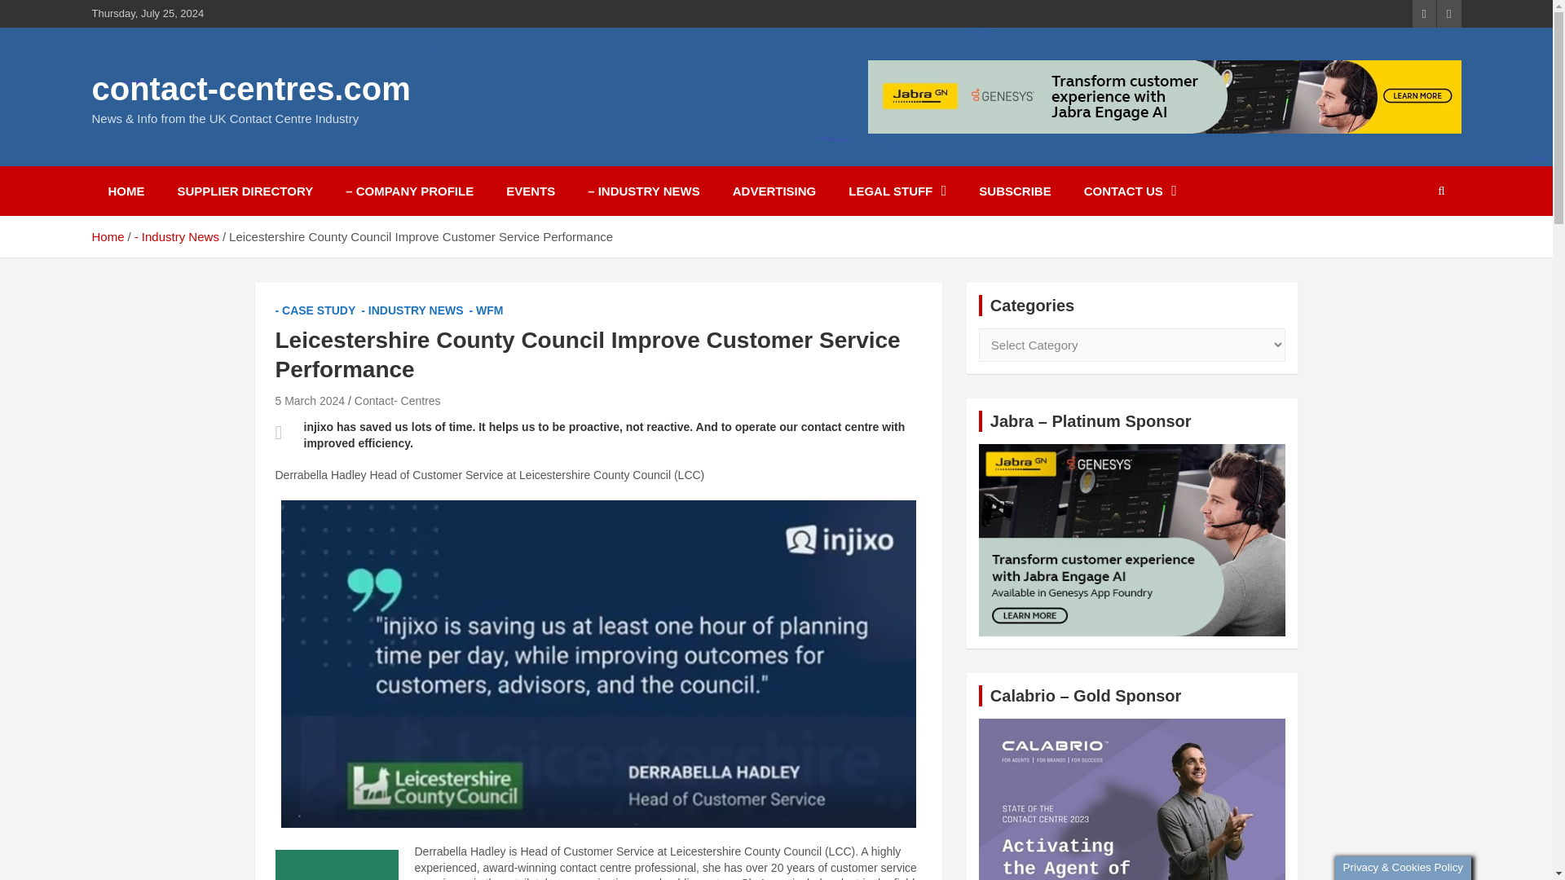  What do you see at coordinates (774, 191) in the screenshot?
I see `ADVERTISING` at bounding box center [774, 191].